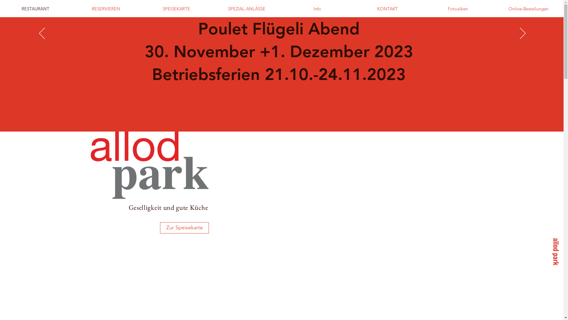  Describe the element at coordinates (406, 23) in the screenshot. I see `Anmelden` at that location.